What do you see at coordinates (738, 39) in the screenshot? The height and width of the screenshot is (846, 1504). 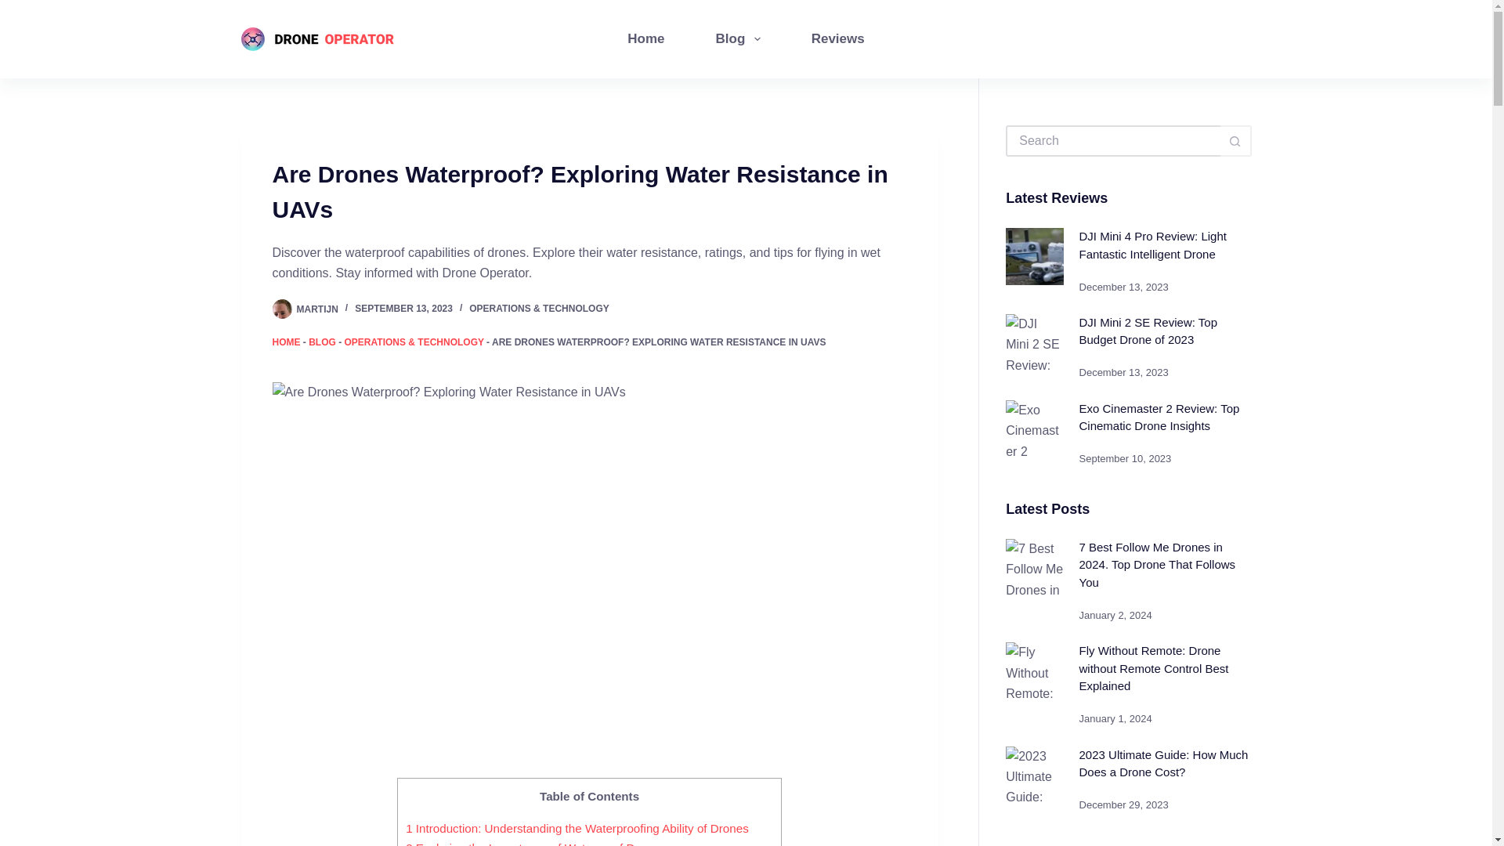 I see `Blog` at bounding box center [738, 39].